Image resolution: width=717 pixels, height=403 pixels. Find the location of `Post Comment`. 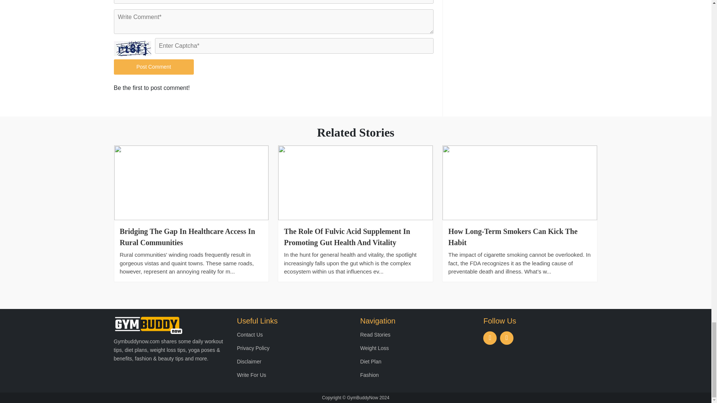

Post Comment is located at coordinates (153, 66).